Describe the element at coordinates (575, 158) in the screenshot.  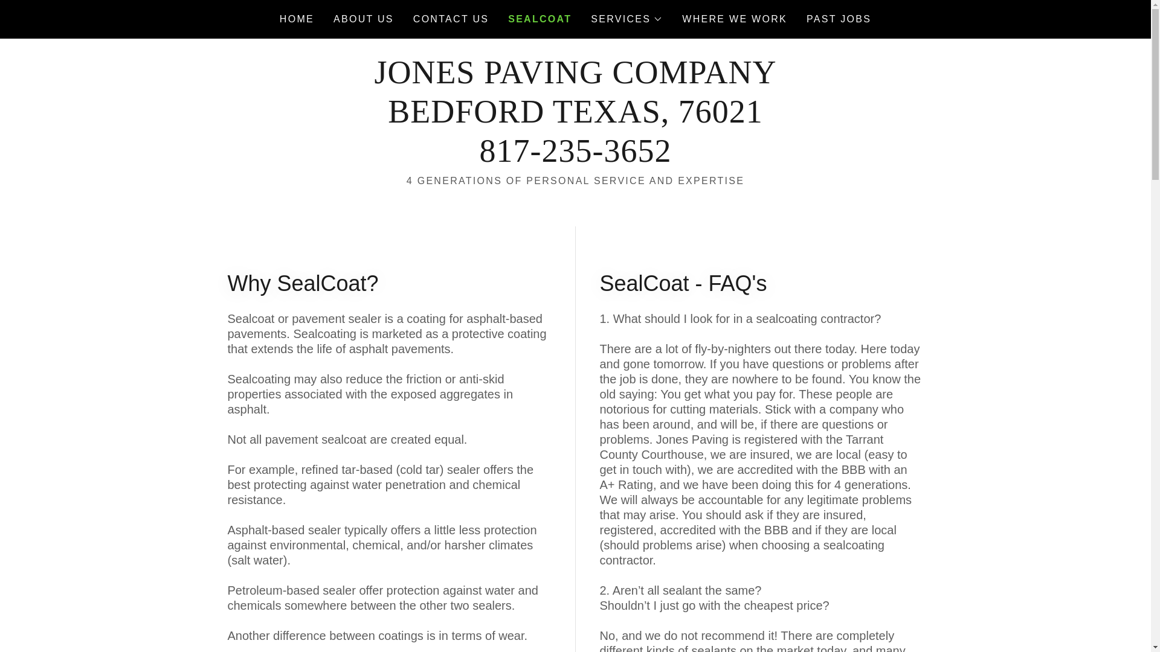
I see `WHERE WE WORK` at that location.